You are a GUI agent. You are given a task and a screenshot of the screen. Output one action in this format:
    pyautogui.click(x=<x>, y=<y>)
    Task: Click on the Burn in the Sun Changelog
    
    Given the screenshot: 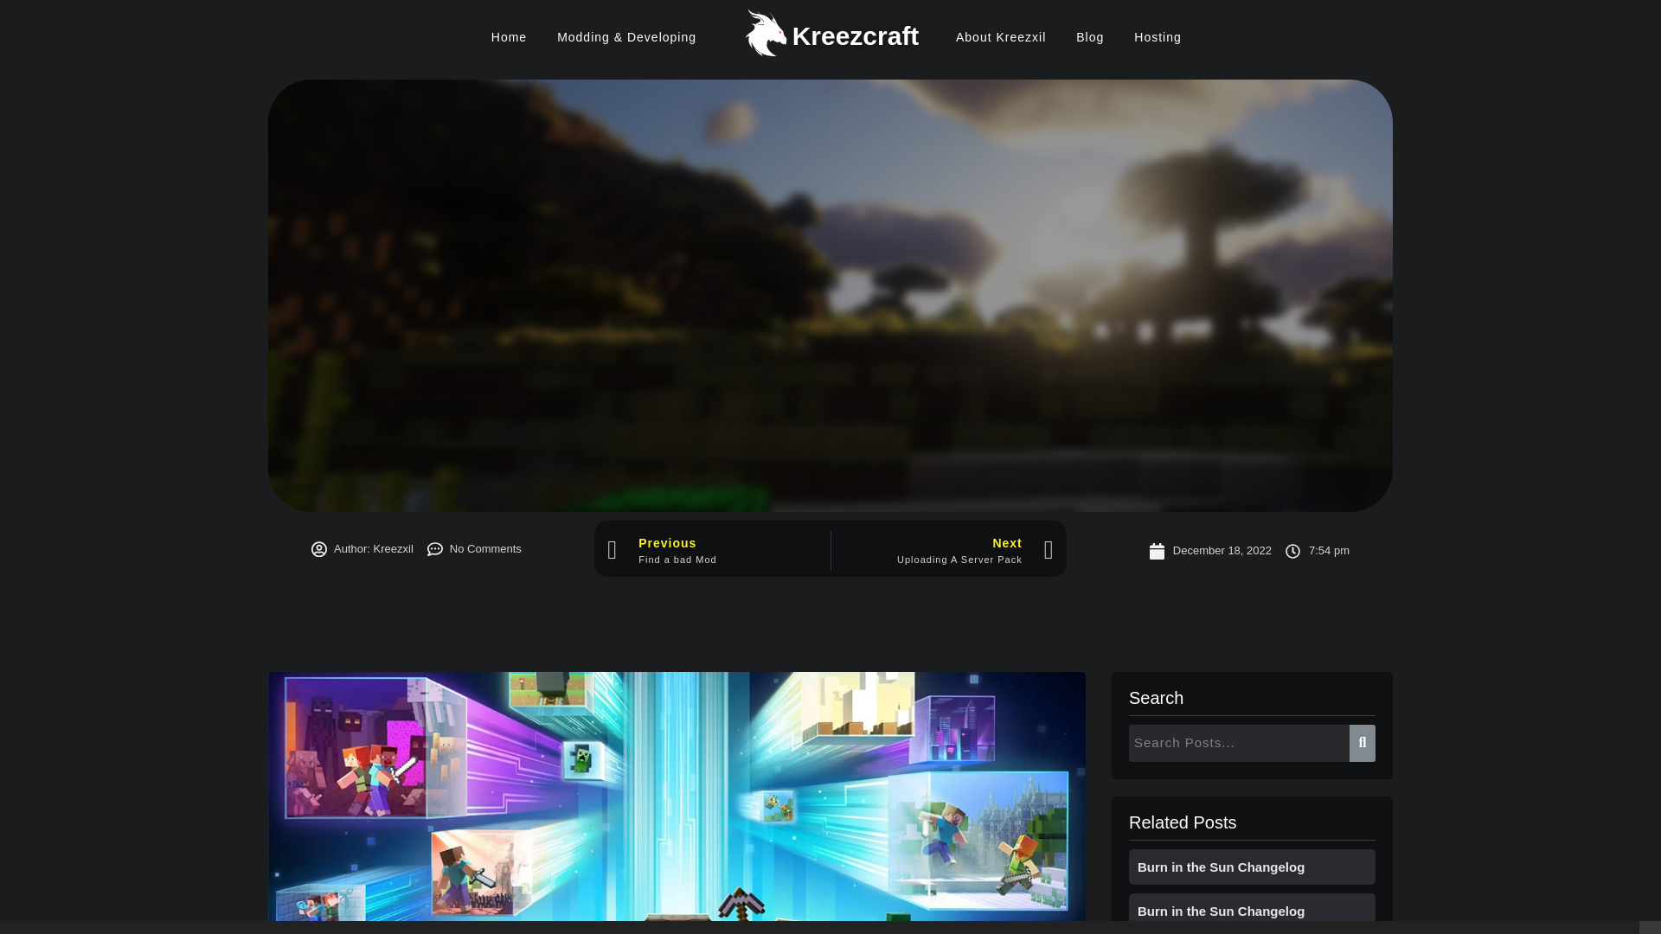 What is the action you would take?
    pyautogui.click(x=1221, y=910)
    